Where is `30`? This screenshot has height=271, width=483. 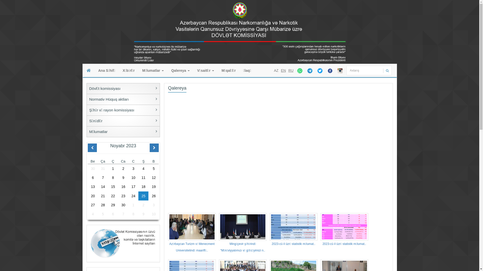 30 is located at coordinates (93, 169).